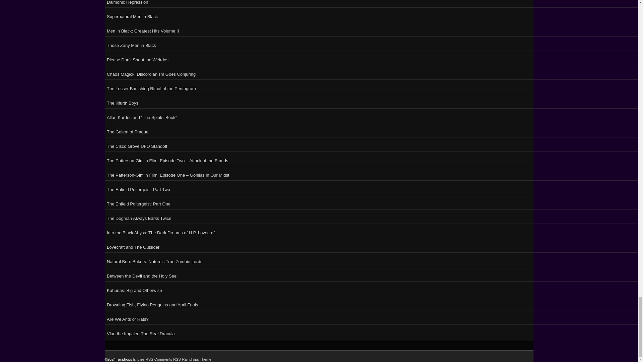  Describe the element at coordinates (374, 73) in the screenshot. I see `Chaos Magick: Discordianism Goes Conjuring` at that location.